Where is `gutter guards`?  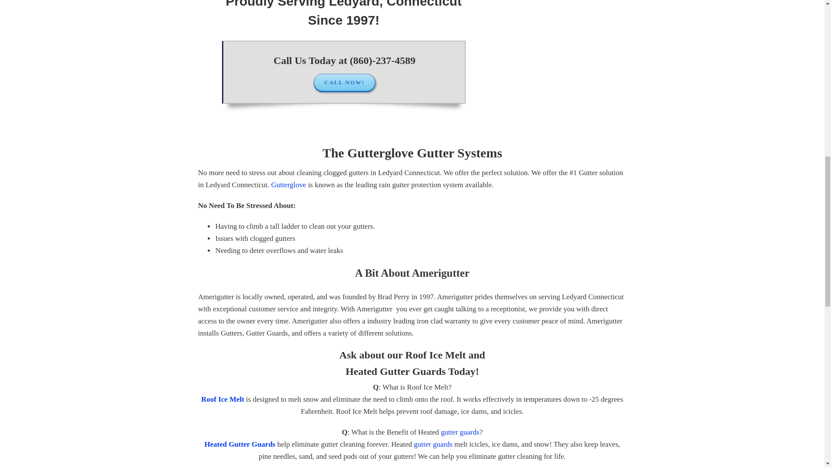 gutter guards is located at coordinates (460, 432).